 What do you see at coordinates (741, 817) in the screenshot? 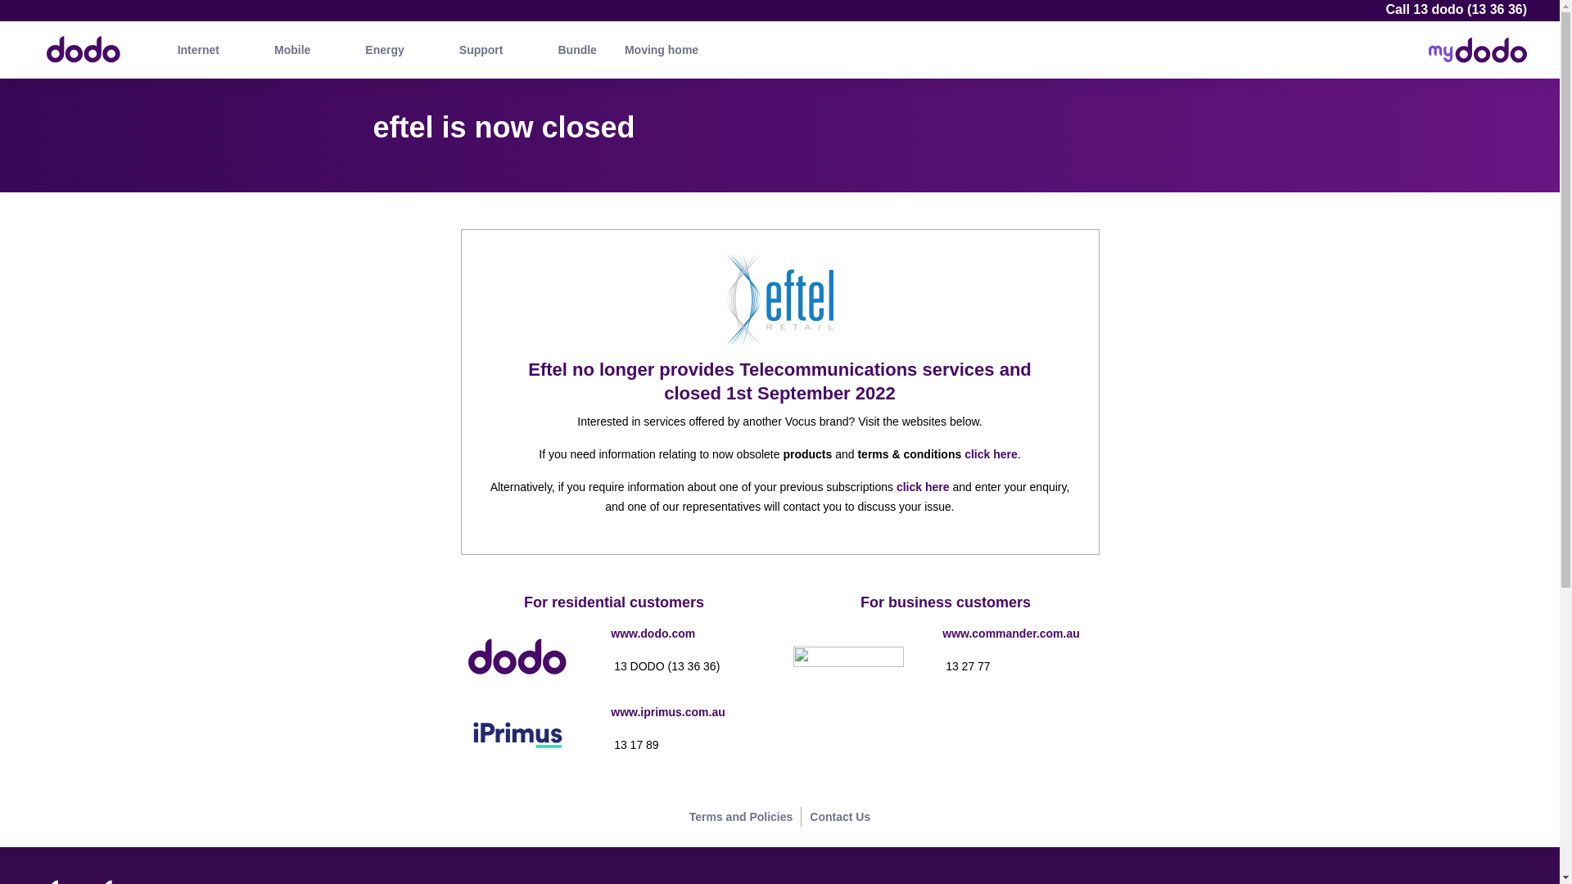
I see `Terms and Policies` at bounding box center [741, 817].